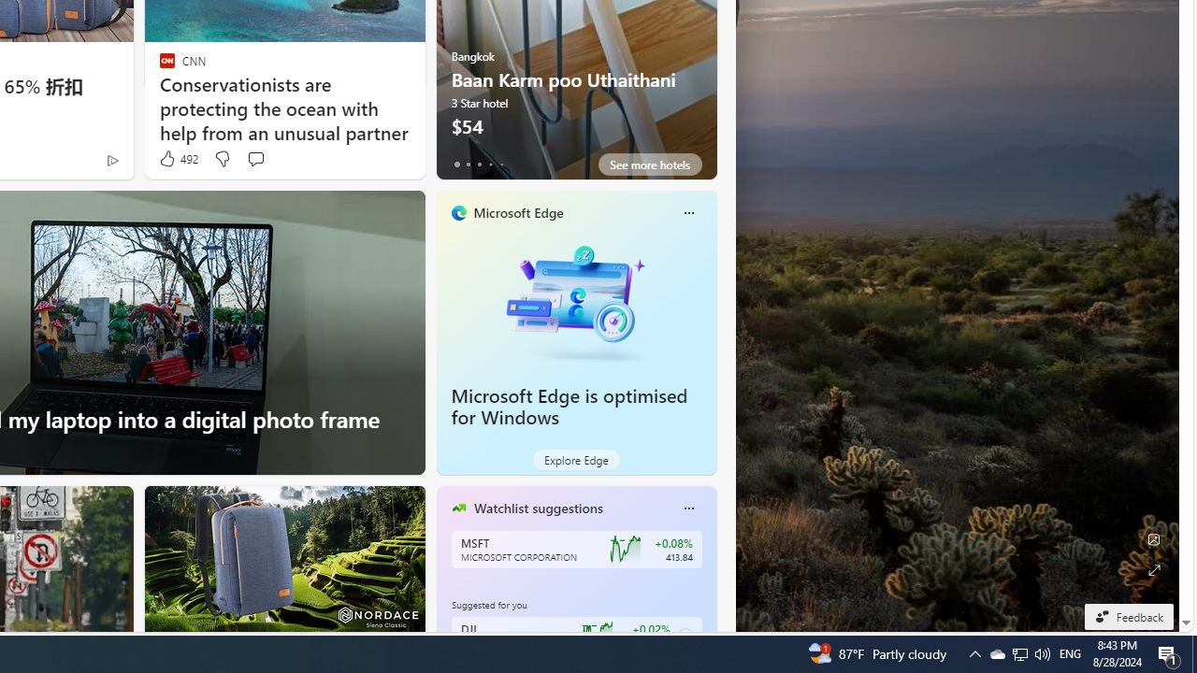 Image resolution: width=1197 pixels, height=673 pixels. What do you see at coordinates (1154, 570) in the screenshot?
I see `Expand background` at bounding box center [1154, 570].